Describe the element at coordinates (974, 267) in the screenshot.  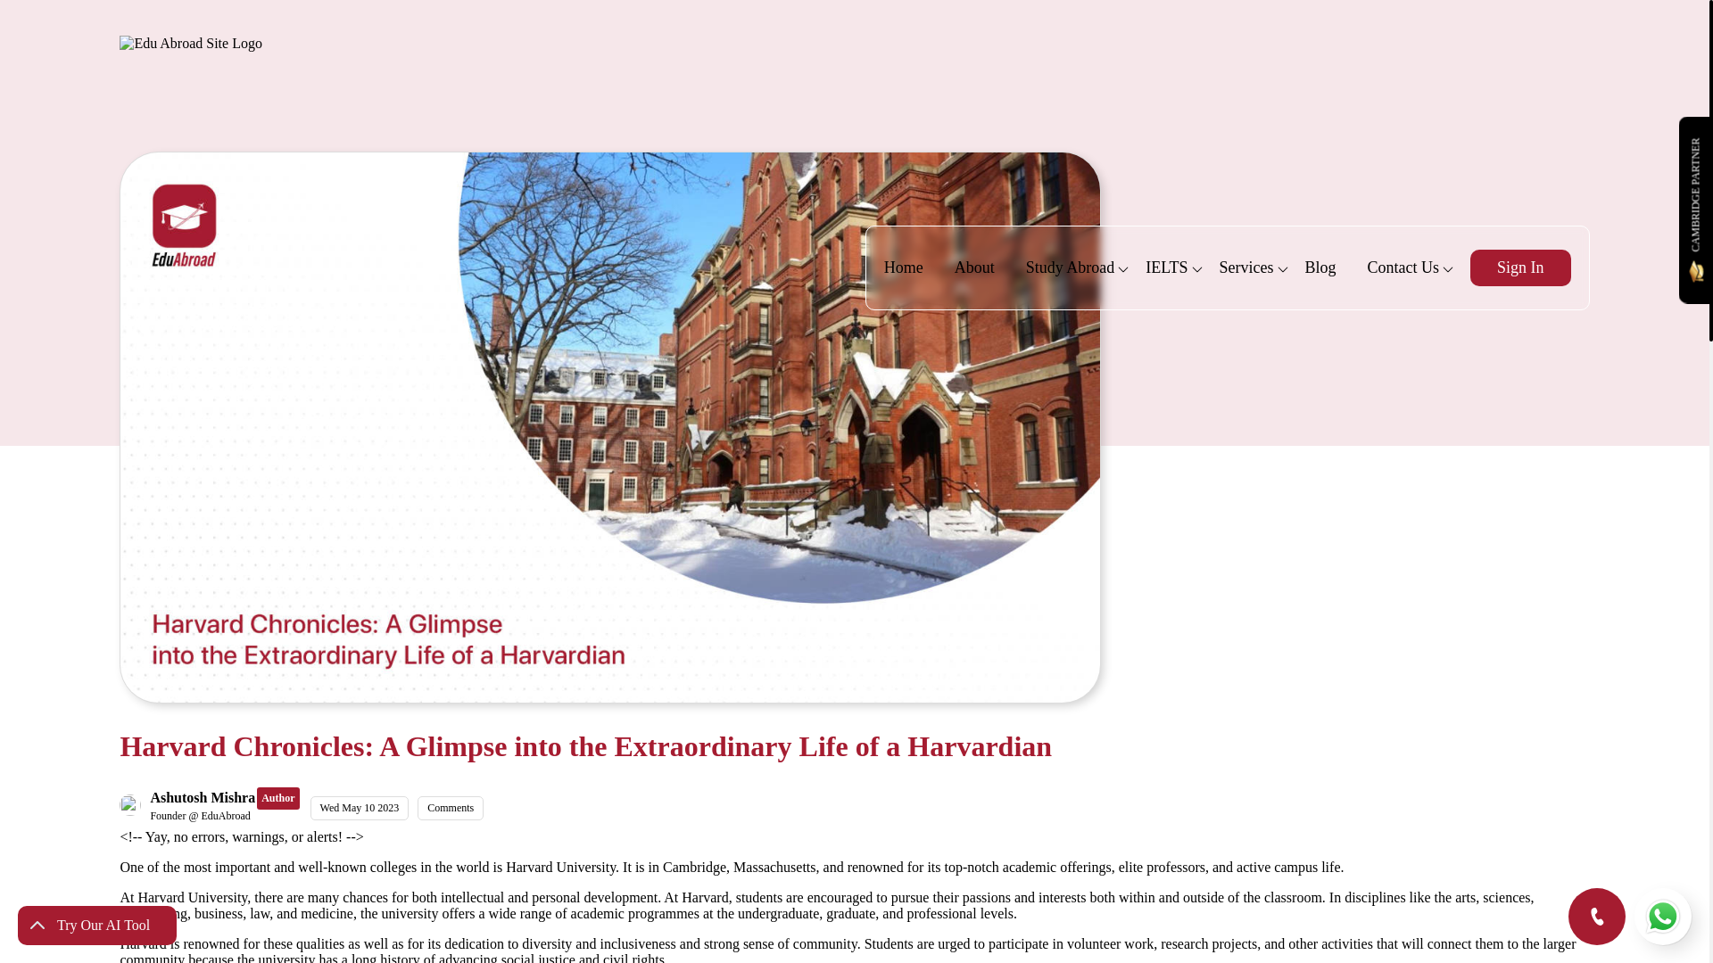
I see `About` at that location.